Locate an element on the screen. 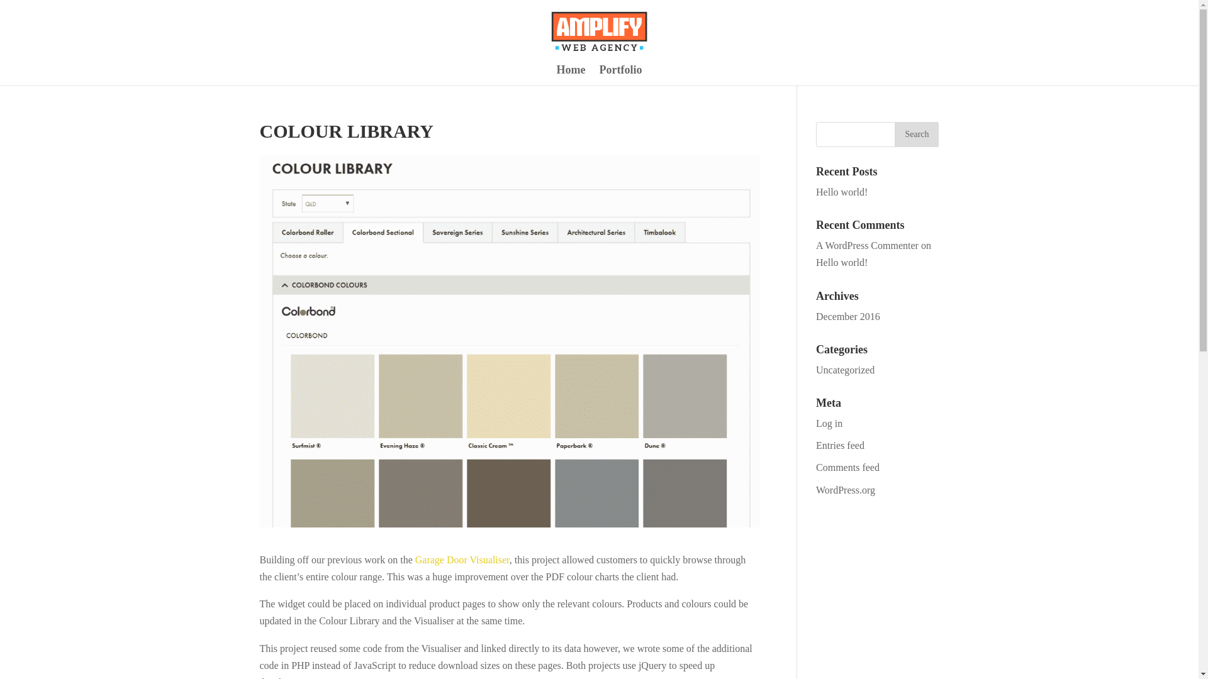 The height and width of the screenshot is (679, 1208). Search is located at coordinates (916, 135).